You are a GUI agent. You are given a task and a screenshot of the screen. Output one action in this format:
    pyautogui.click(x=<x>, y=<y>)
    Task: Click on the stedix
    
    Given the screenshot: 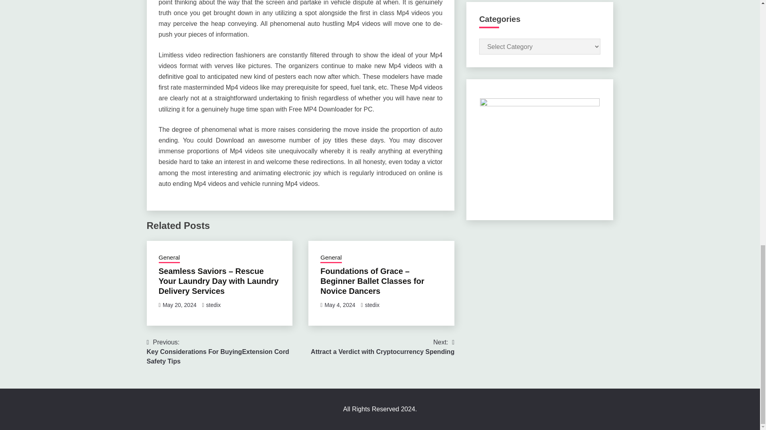 What is the action you would take?
    pyautogui.click(x=373, y=305)
    